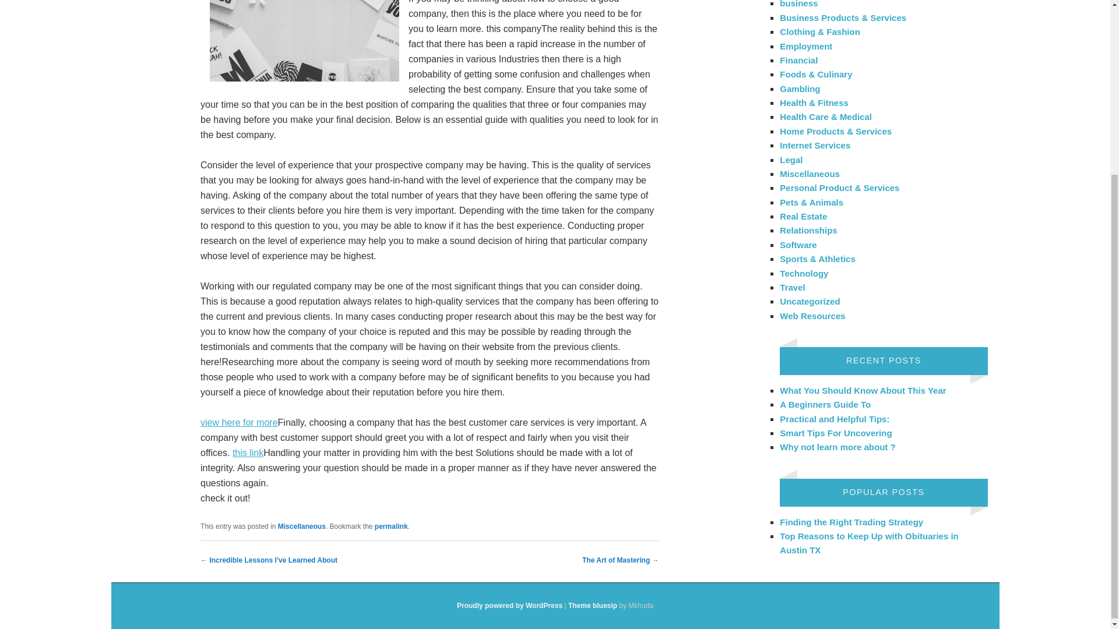 The height and width of the screenshot is (629, 1119). I want to click on Software, so click(798, 245).